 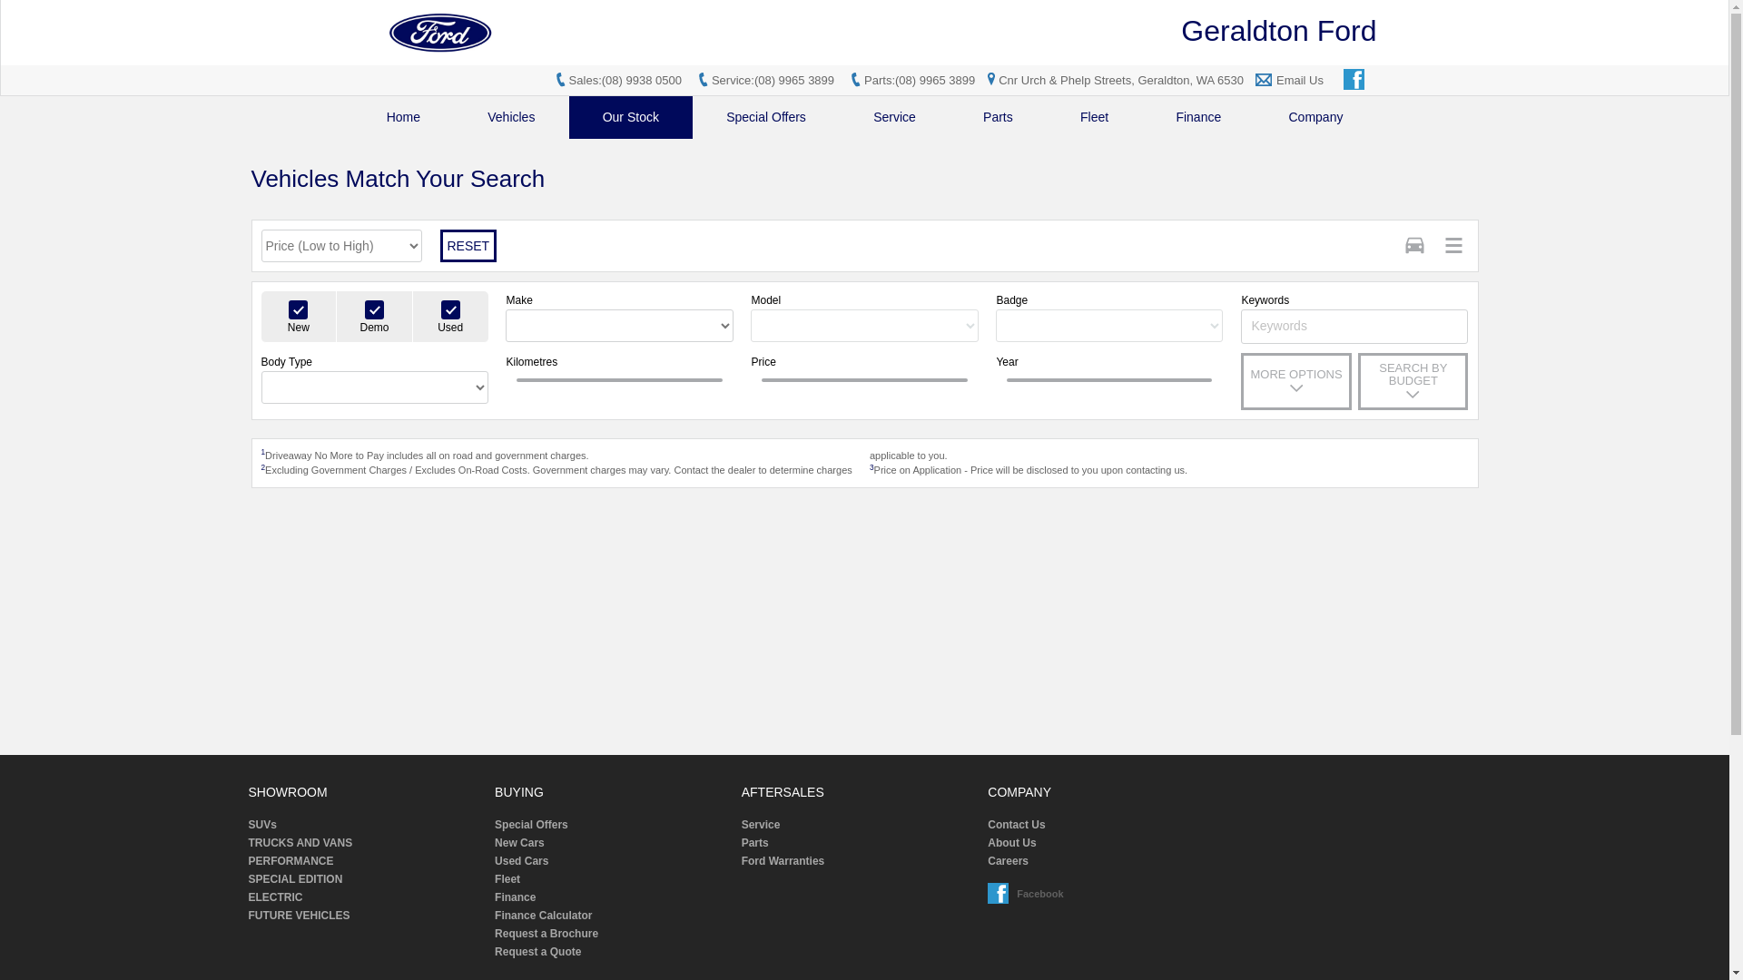 What do you see at coordinates (612, 843) in the screenshot?
I see `New Cars` at bounding box center [612, 843].